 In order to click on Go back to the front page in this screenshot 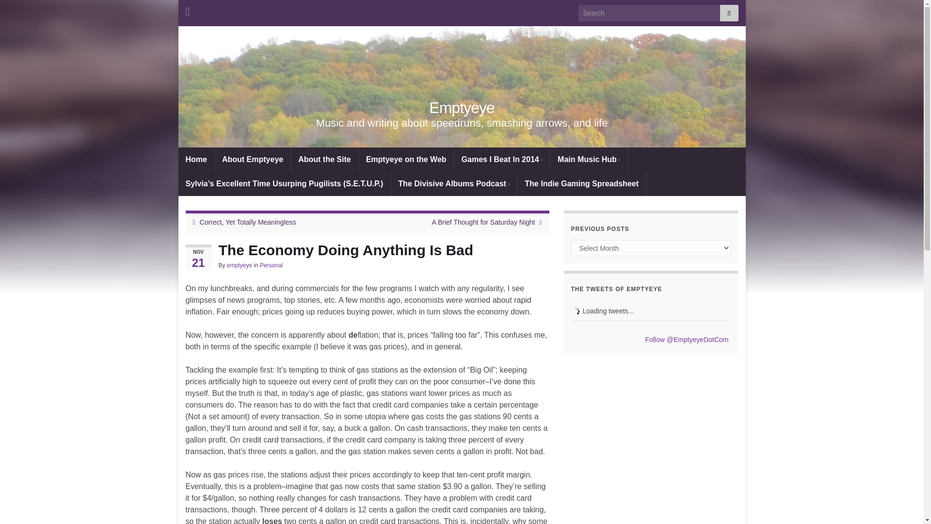, I will do `click(462, 108)`.